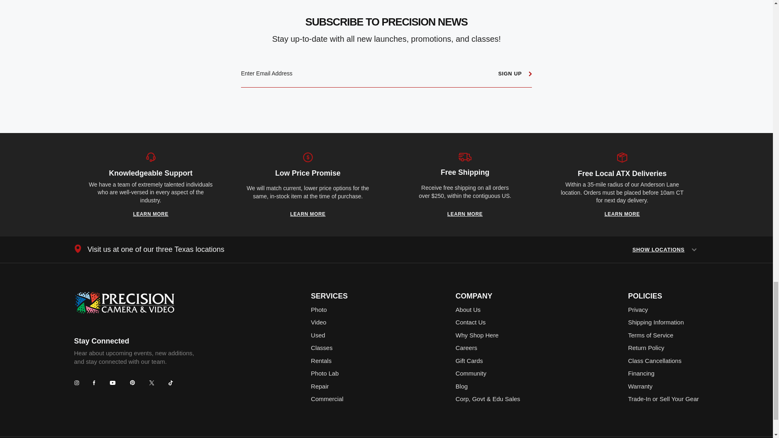 The height and width of the screenshot is (438, 779). I want to click on Link for Deliveries, so click(622, 214).